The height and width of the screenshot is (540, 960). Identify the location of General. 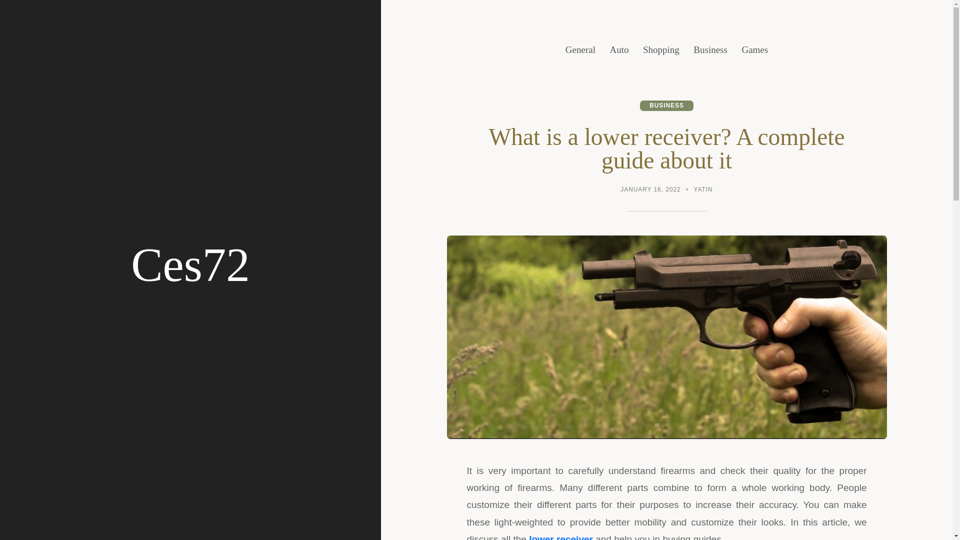
(580, 50).